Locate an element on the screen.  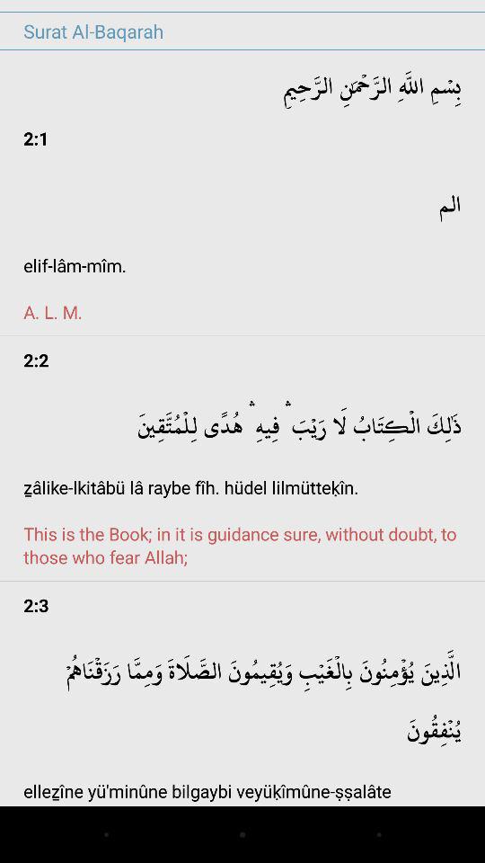
click the item below 2:2 item is located at coordinates (242, 482).